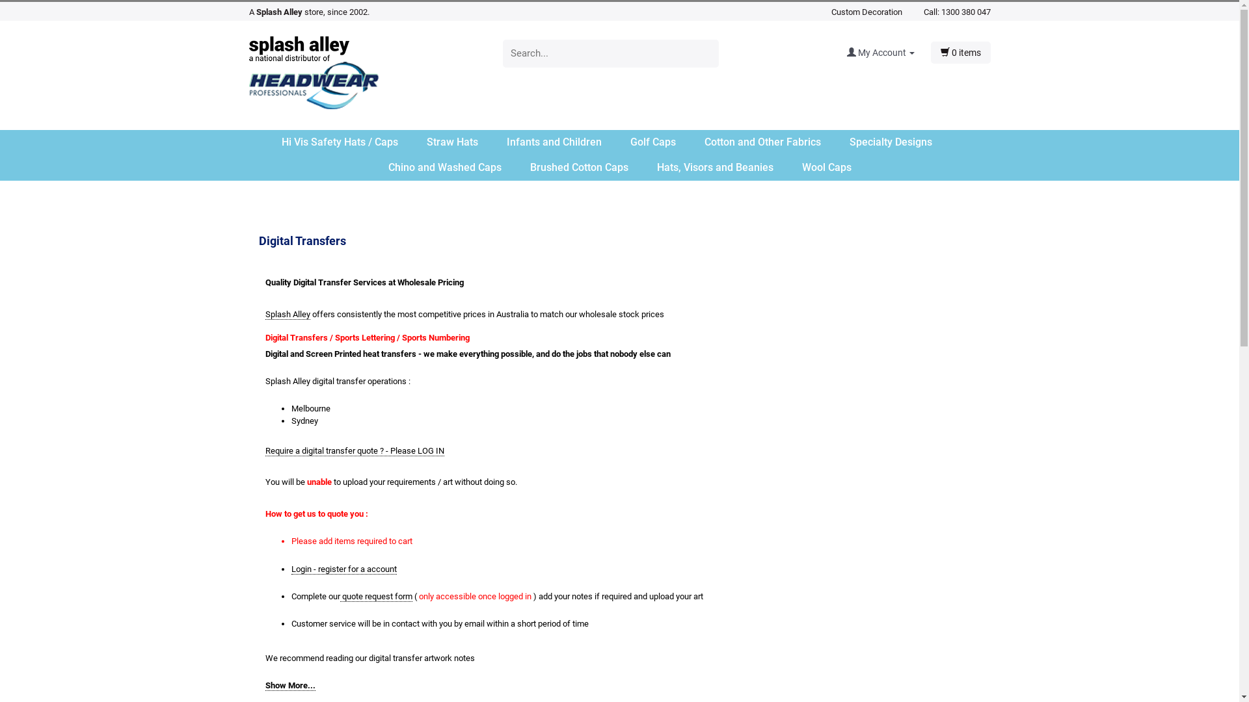 This screenshot has height=702, width=1249. What do you see at coordinates (728, 168) in the screenshot?
I see `Hats, Visors and Beanies` at bounding box center [728, 168].